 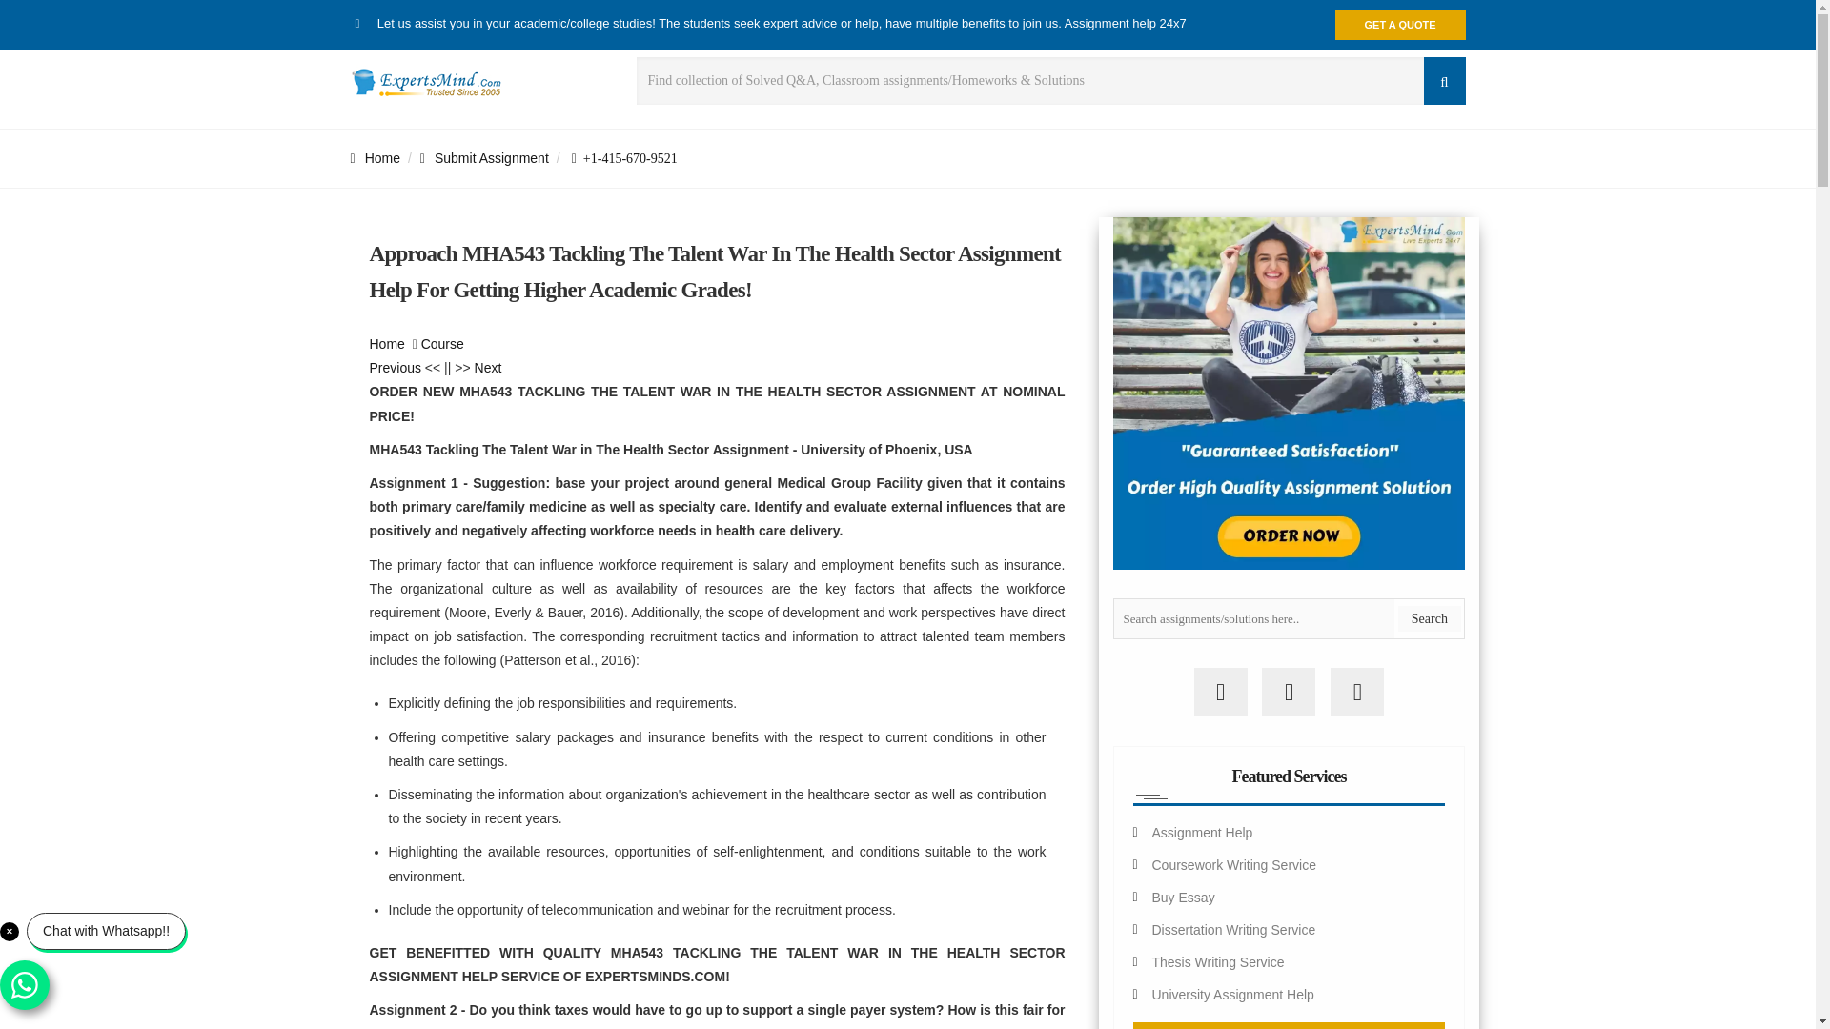 I want to click on Dissertation Writing Service, so click(x=1233, y=929).